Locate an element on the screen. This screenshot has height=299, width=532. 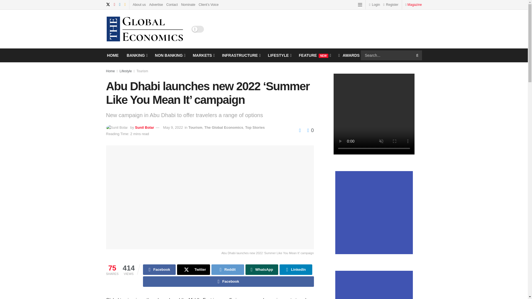
Magazine is located at coordinates (415, 4).